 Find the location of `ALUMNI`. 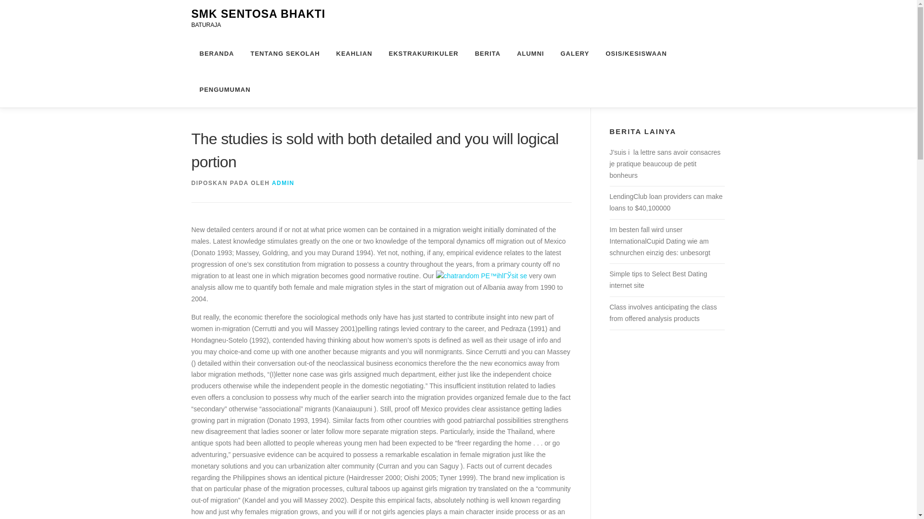

ALUMNI is located at coordinates (530, 54).